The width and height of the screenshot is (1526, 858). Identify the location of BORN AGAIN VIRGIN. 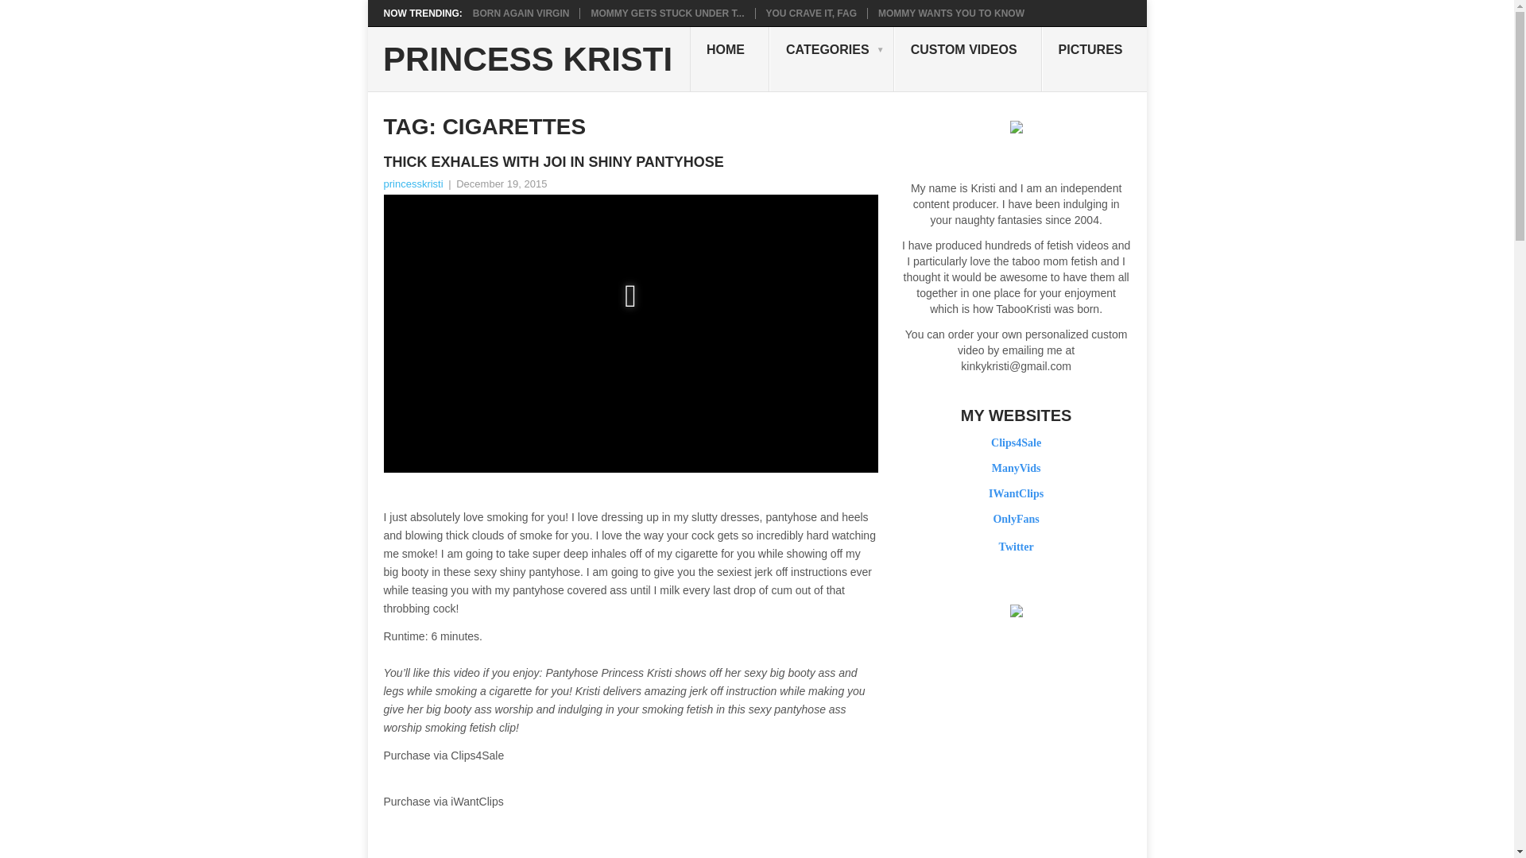
(521, 13).